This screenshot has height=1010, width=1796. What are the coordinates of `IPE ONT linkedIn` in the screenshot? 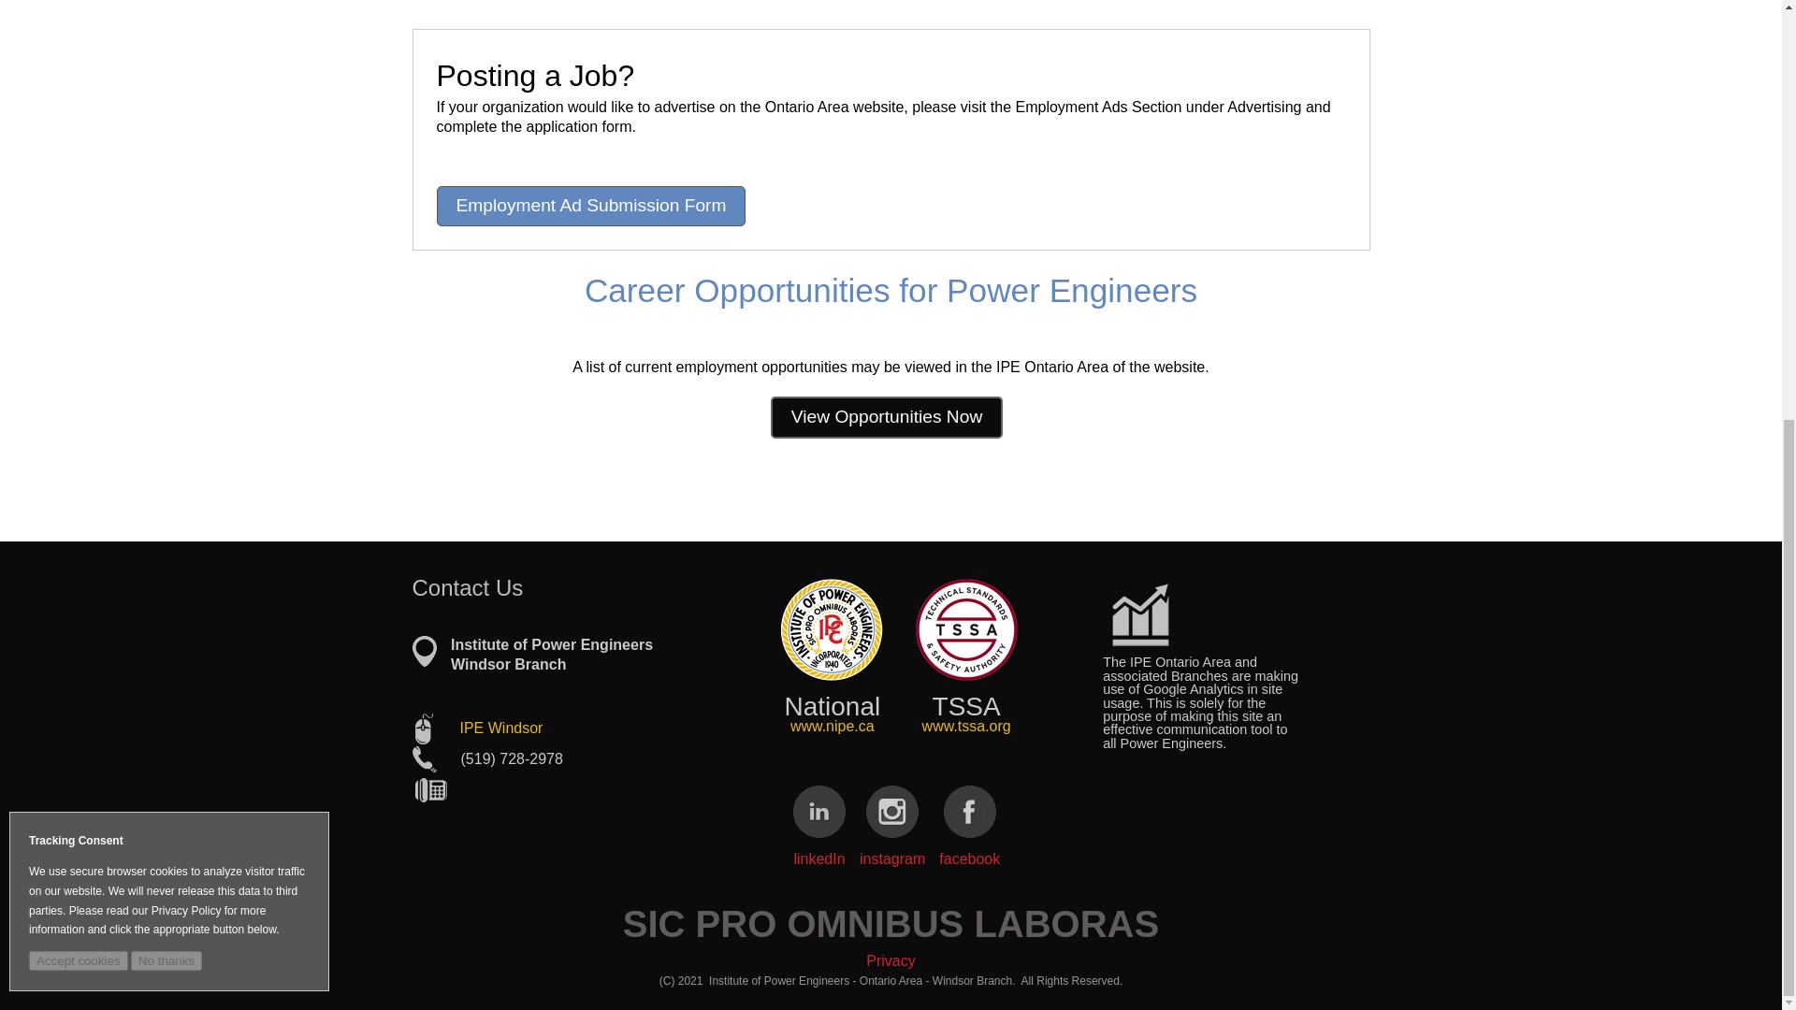 It's located at (819, 812).